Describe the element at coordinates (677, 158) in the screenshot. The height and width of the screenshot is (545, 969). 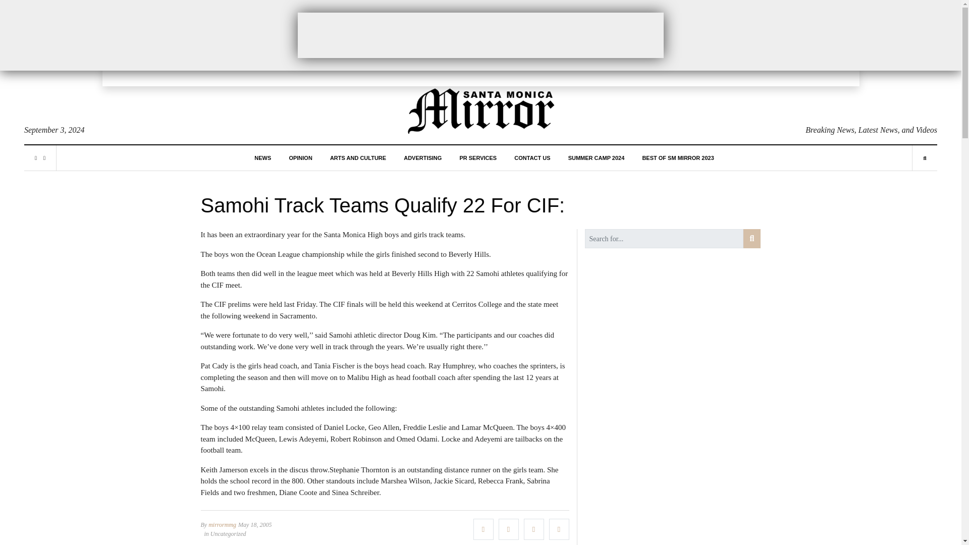
I see `BEST OF SM MIRROR 2023` at that location.